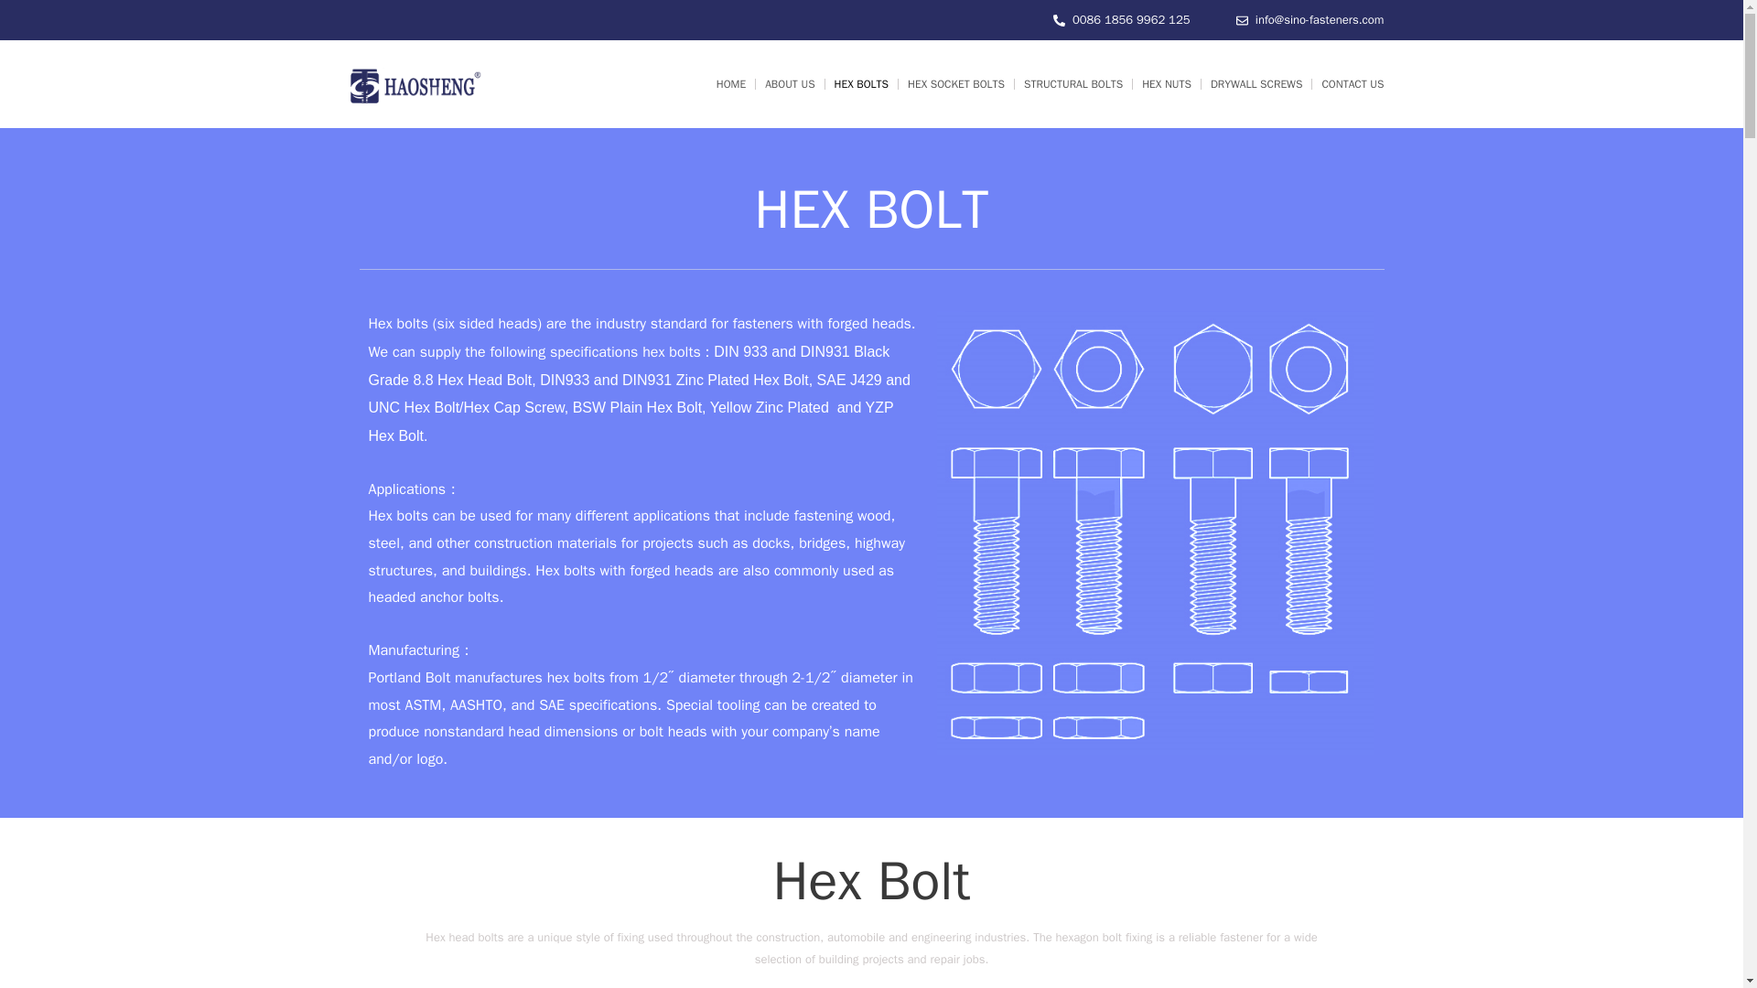 The image size is (1757, 988). I want to click on STRUCTURAL BOLTS, so click(1073, 83).